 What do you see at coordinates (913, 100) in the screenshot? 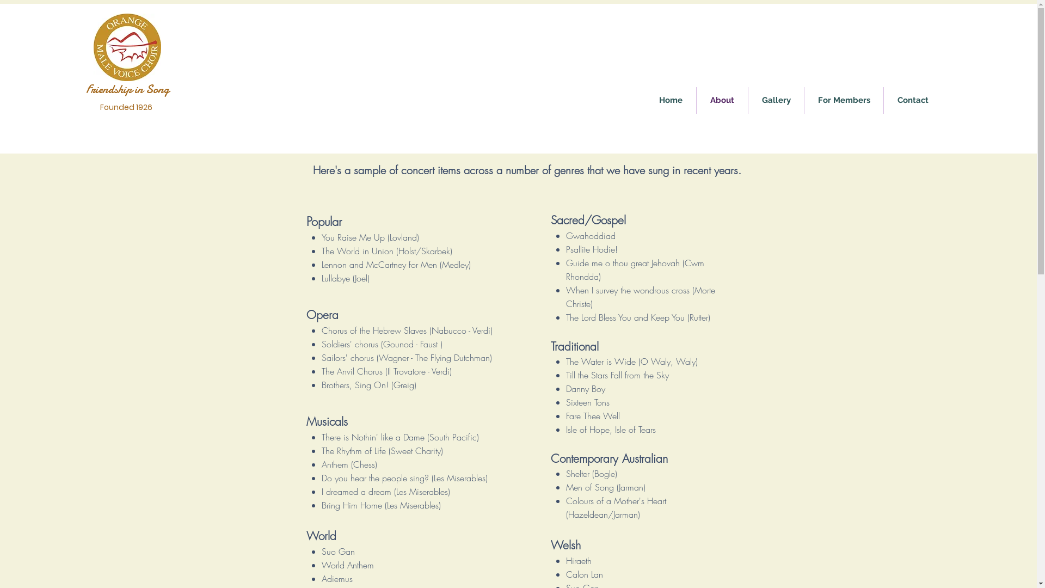
I see `Contact` at bounding box center [913, 100].